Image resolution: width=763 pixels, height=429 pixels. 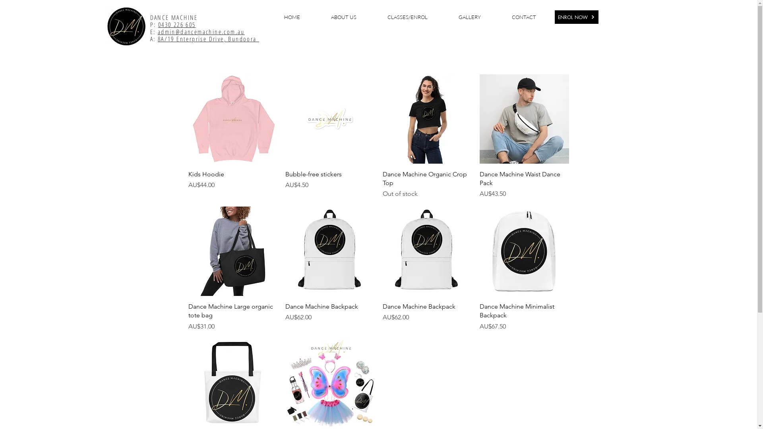 What do you see at coordinates (525, 317) in the screenshot?
I see `Dance Machine Minimalist Backpack
Price
AU$67.50` at bounding box center [525, 317].